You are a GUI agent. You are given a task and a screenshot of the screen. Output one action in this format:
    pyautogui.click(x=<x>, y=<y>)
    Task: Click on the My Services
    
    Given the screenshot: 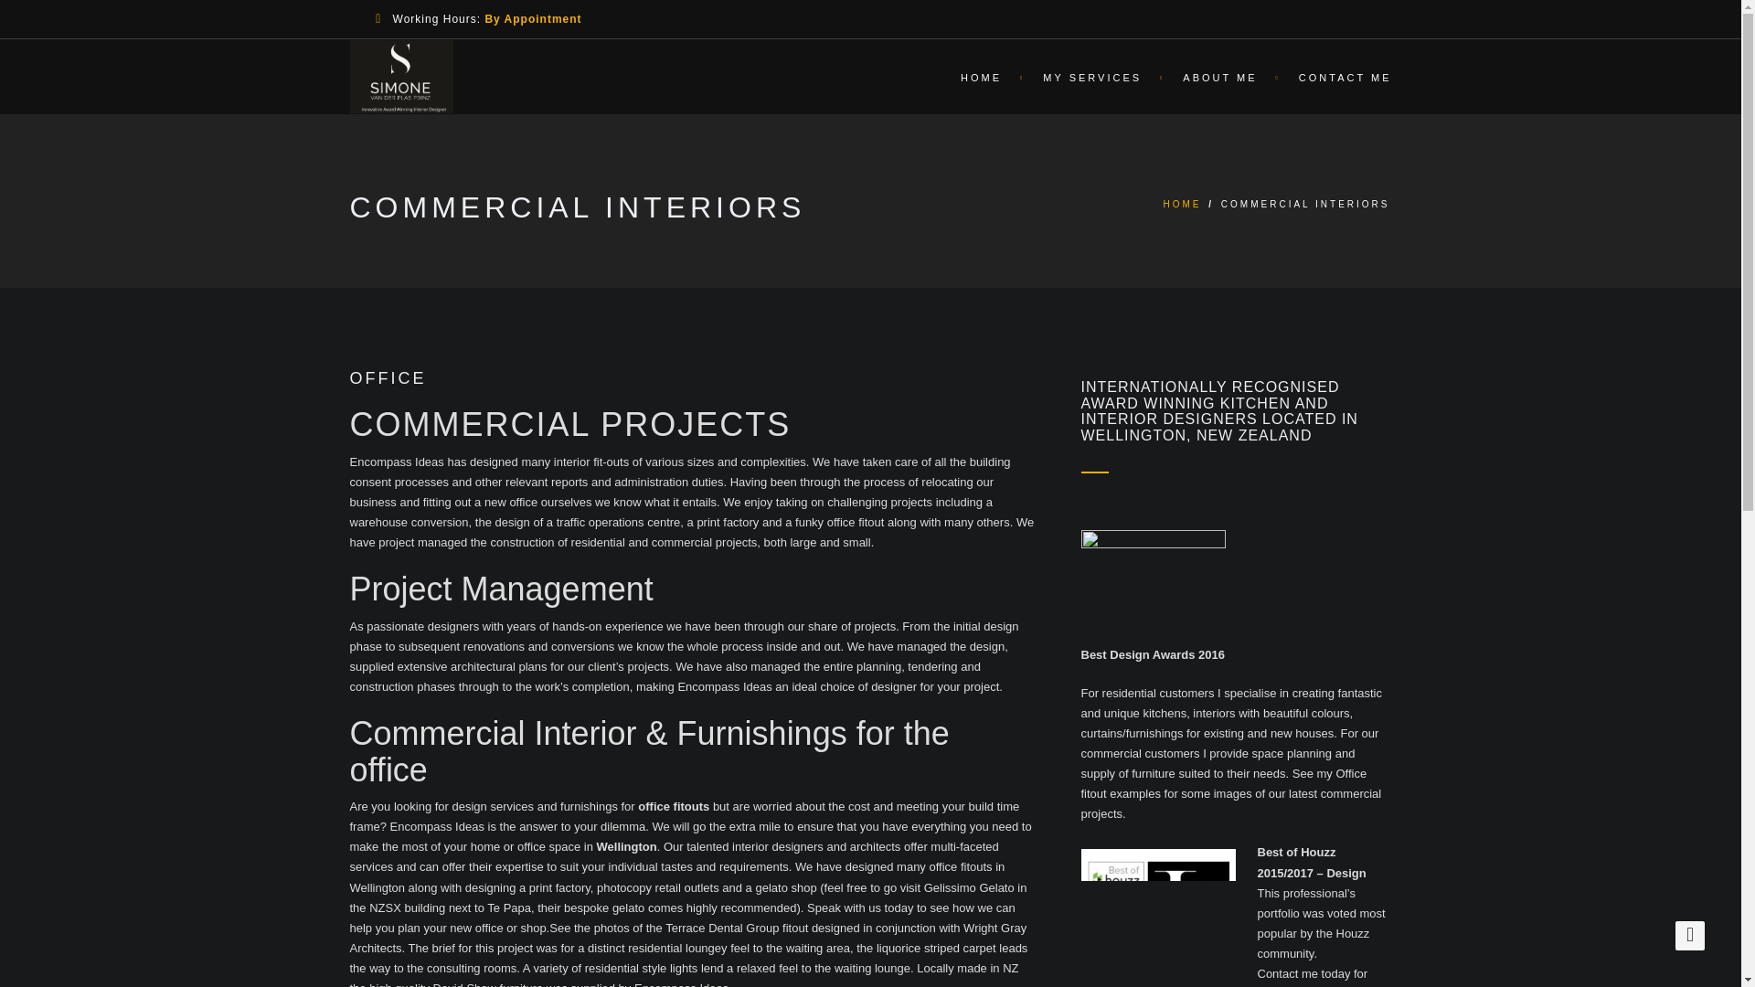 What is the action you would take?
    pyautogui.click(x=1095, y=76)
    